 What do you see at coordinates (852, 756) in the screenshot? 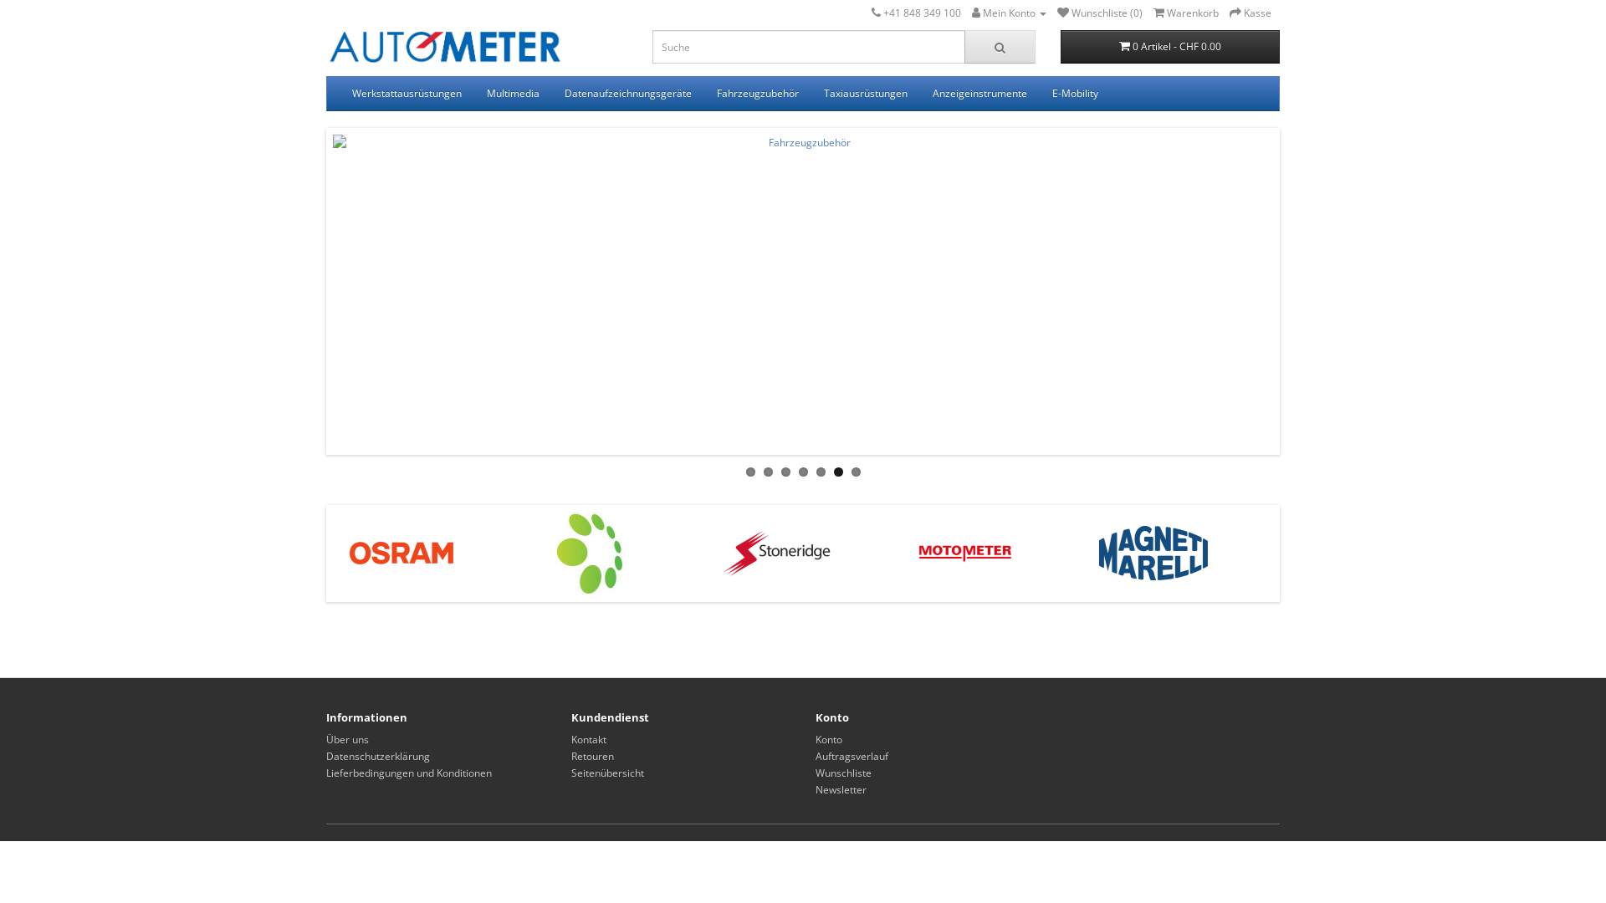
I see `Auftragsverlauf` at bounding box center [852, 756].